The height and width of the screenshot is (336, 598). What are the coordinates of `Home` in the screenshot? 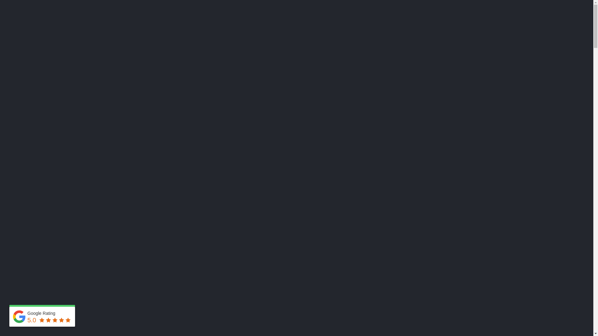 It's located at (241, 26).